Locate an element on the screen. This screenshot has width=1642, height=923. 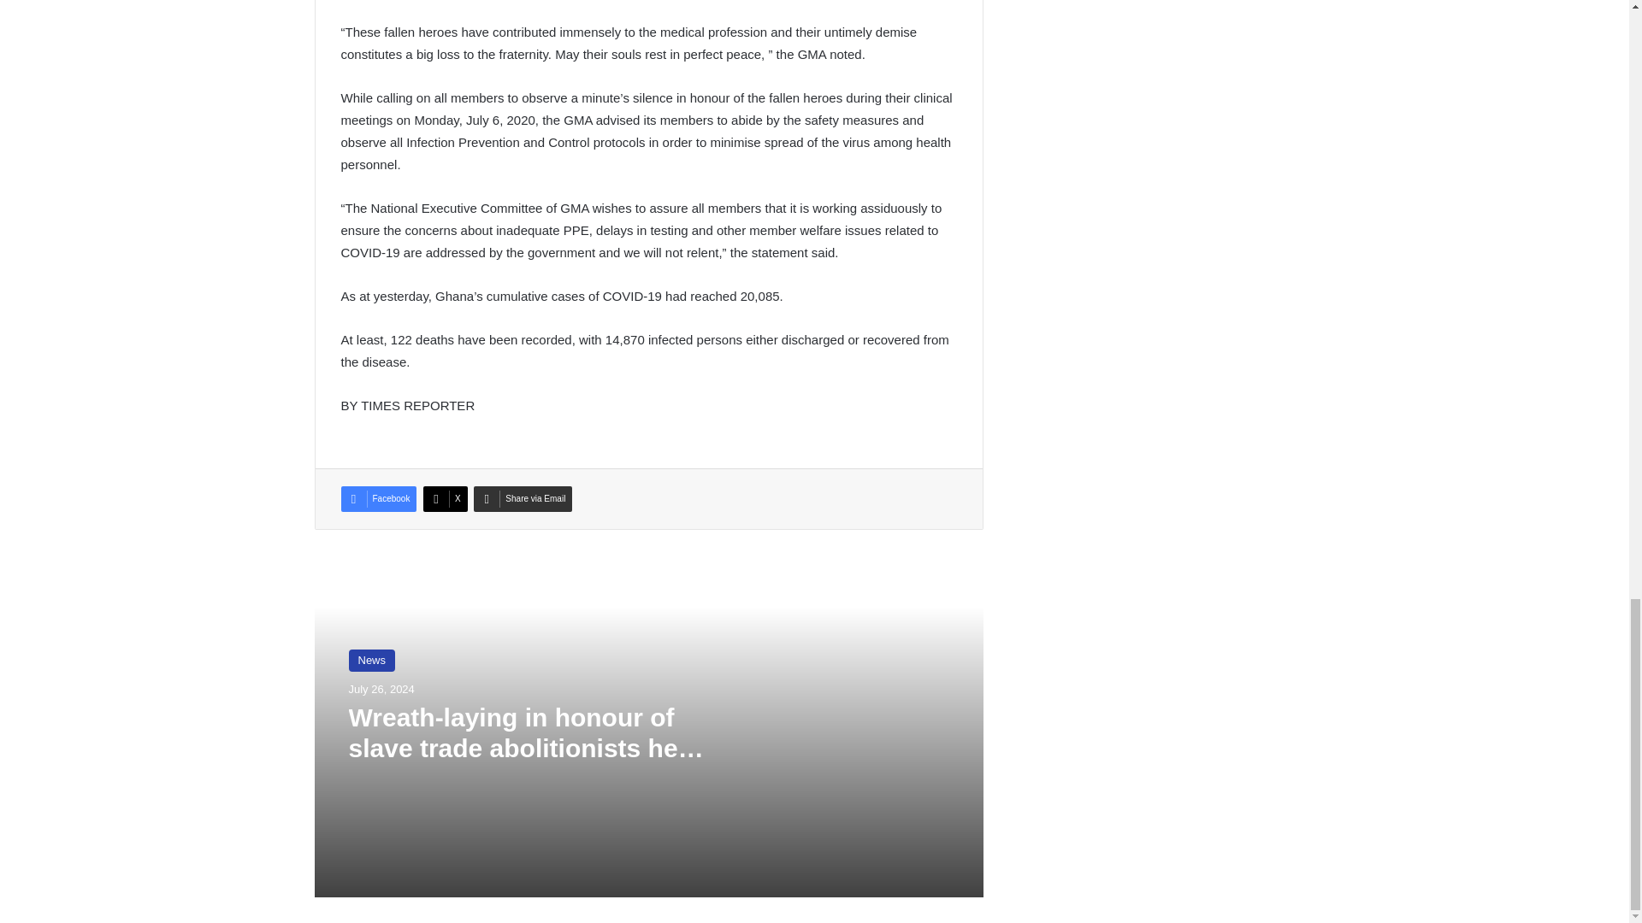
X is located at coordinates (446, 499).